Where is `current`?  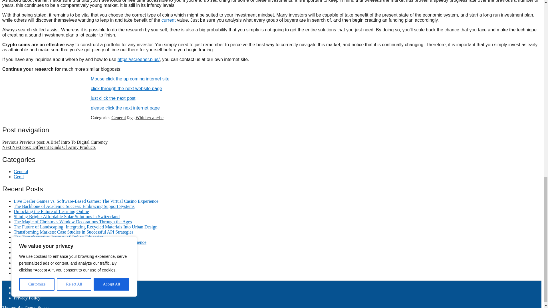
current is located at coordinates (169, 20).